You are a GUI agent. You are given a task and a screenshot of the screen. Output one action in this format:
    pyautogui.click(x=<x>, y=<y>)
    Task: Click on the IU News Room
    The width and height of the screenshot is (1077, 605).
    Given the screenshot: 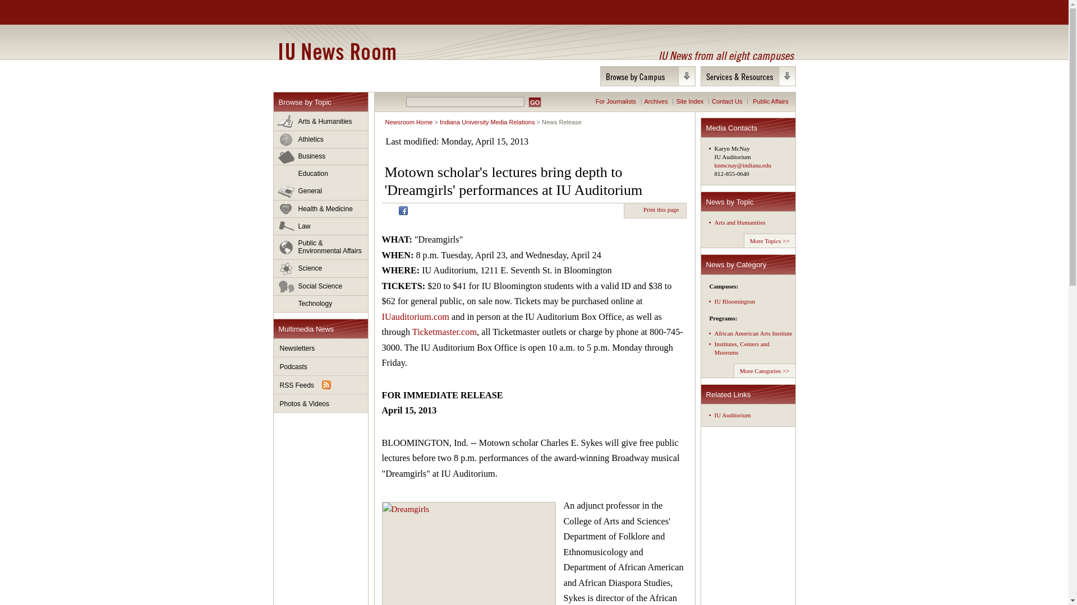 What is the action you would take?
    pyautogui.click(x=337, y=51)
    